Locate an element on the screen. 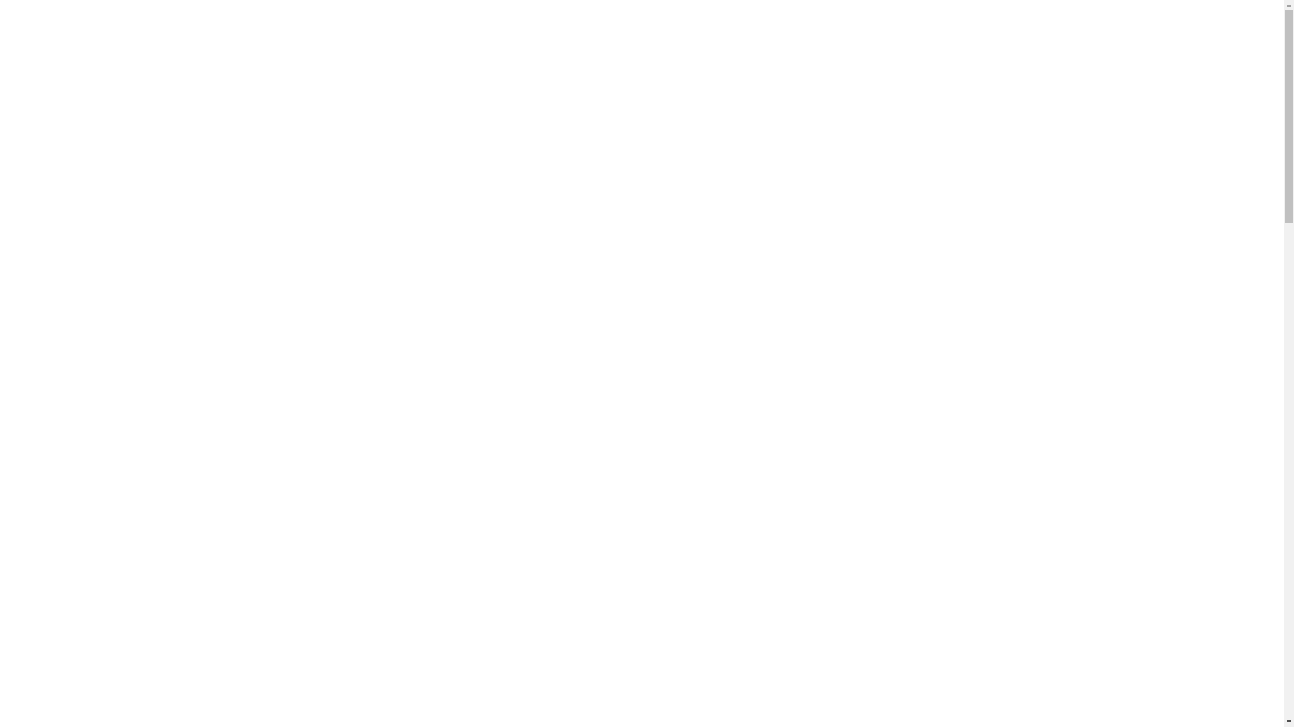 This screenshot has height=727, width=1294. Contesting a Will is located at coordinates (70, 472).